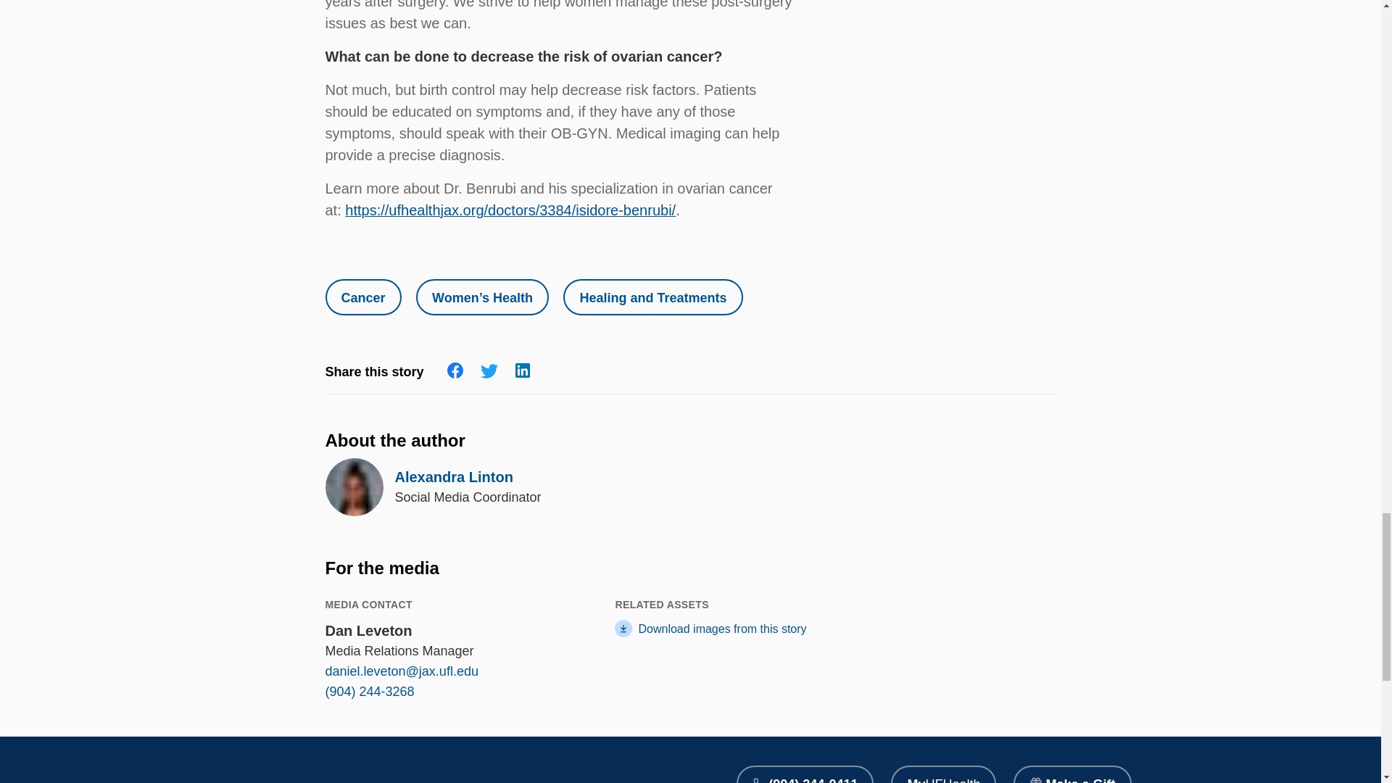  What do you see at coordinates (455, 370) in the screenshot?
I see `Facebook` at bounding box center [455, 370].